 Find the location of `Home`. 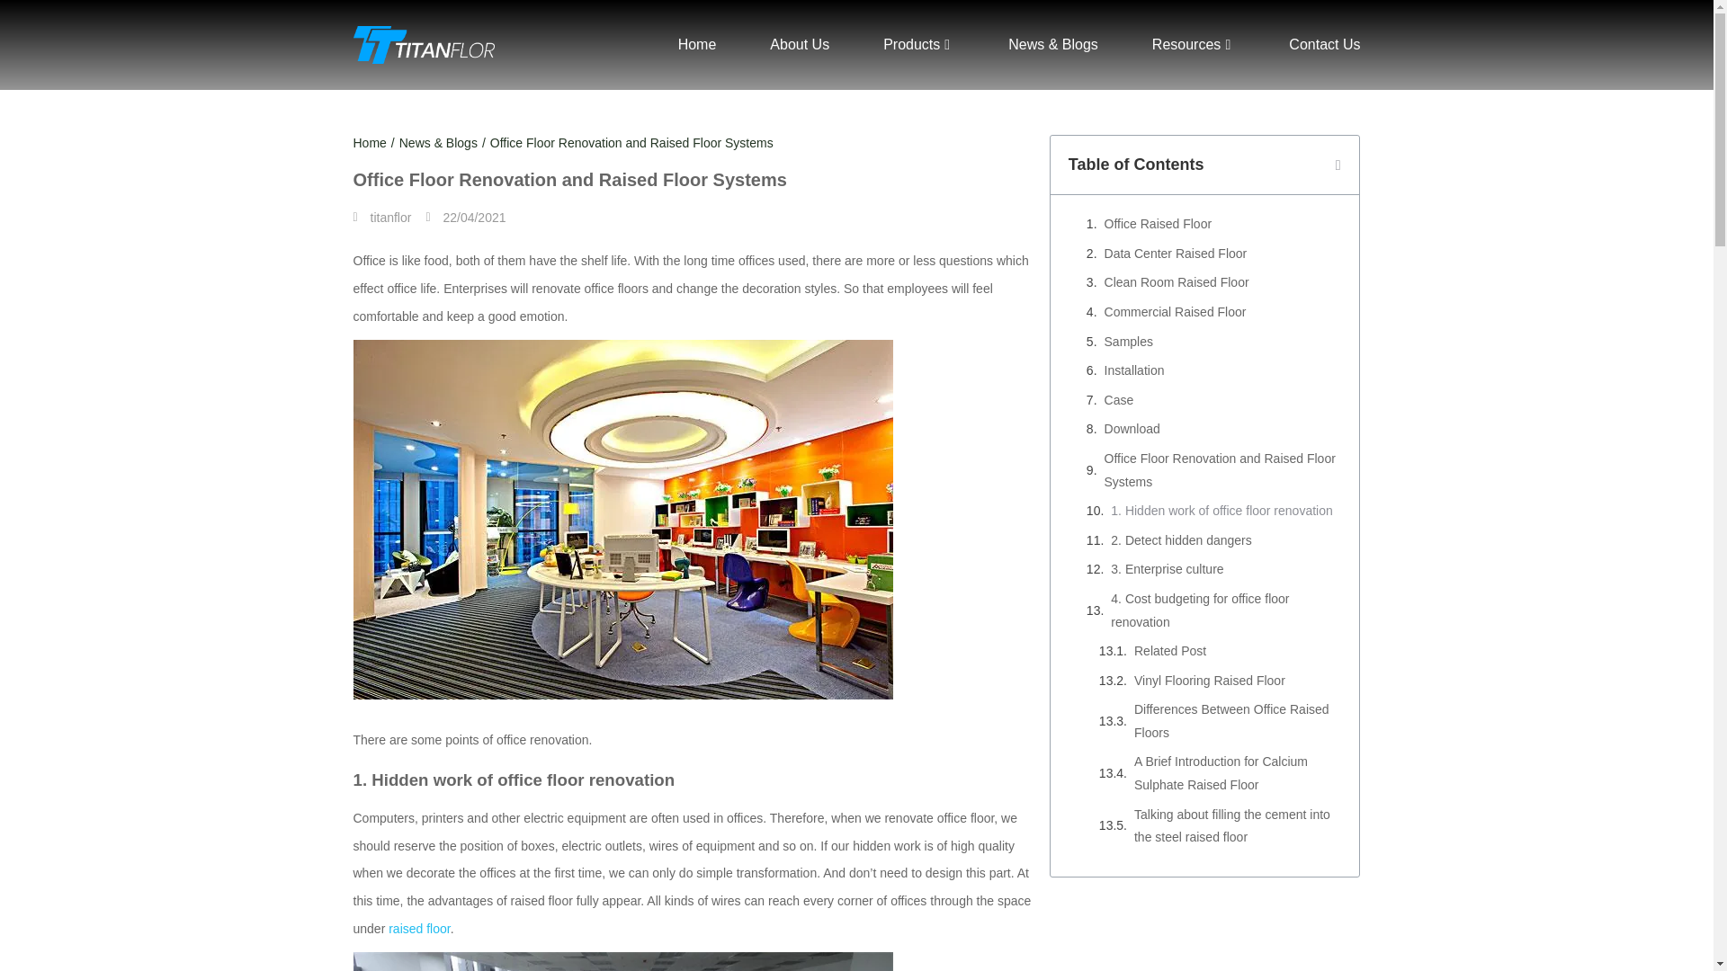

Home is located at coordinates (697, 44).